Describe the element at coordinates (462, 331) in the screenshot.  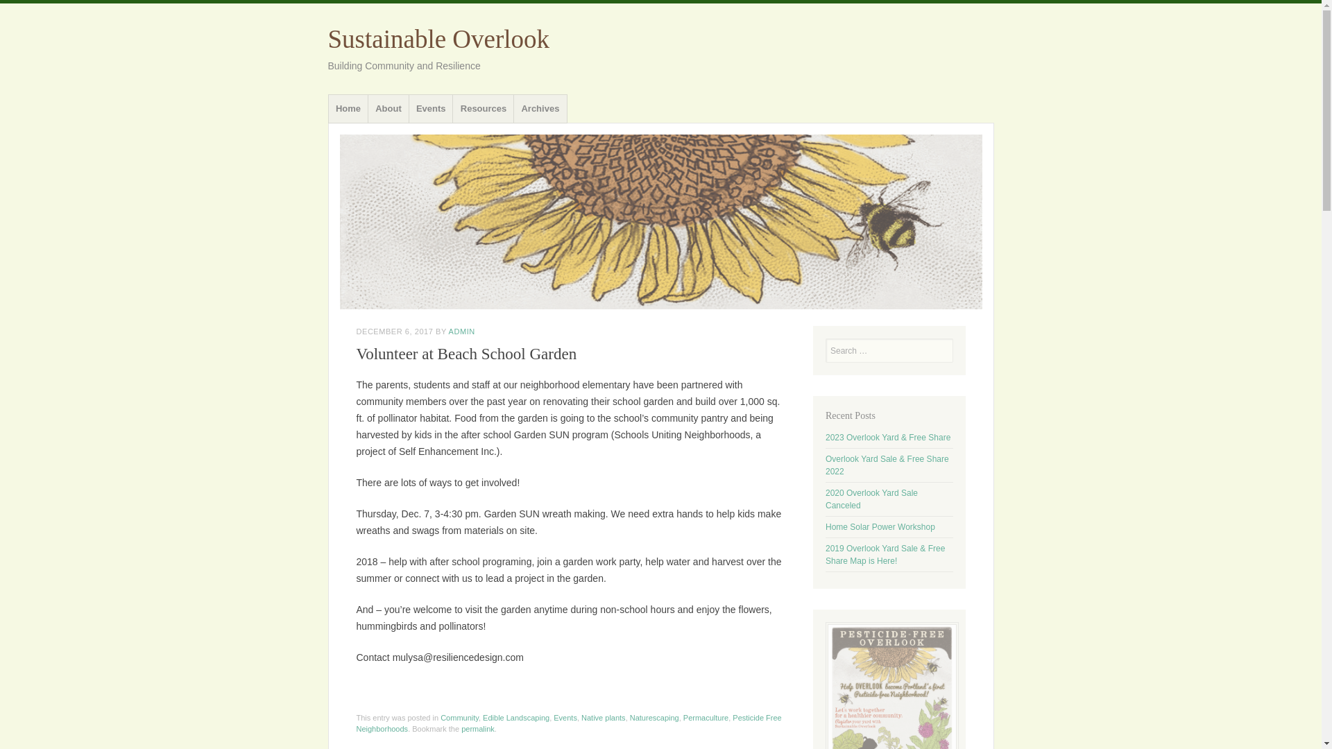
I see `View all posts by admin` at that location.